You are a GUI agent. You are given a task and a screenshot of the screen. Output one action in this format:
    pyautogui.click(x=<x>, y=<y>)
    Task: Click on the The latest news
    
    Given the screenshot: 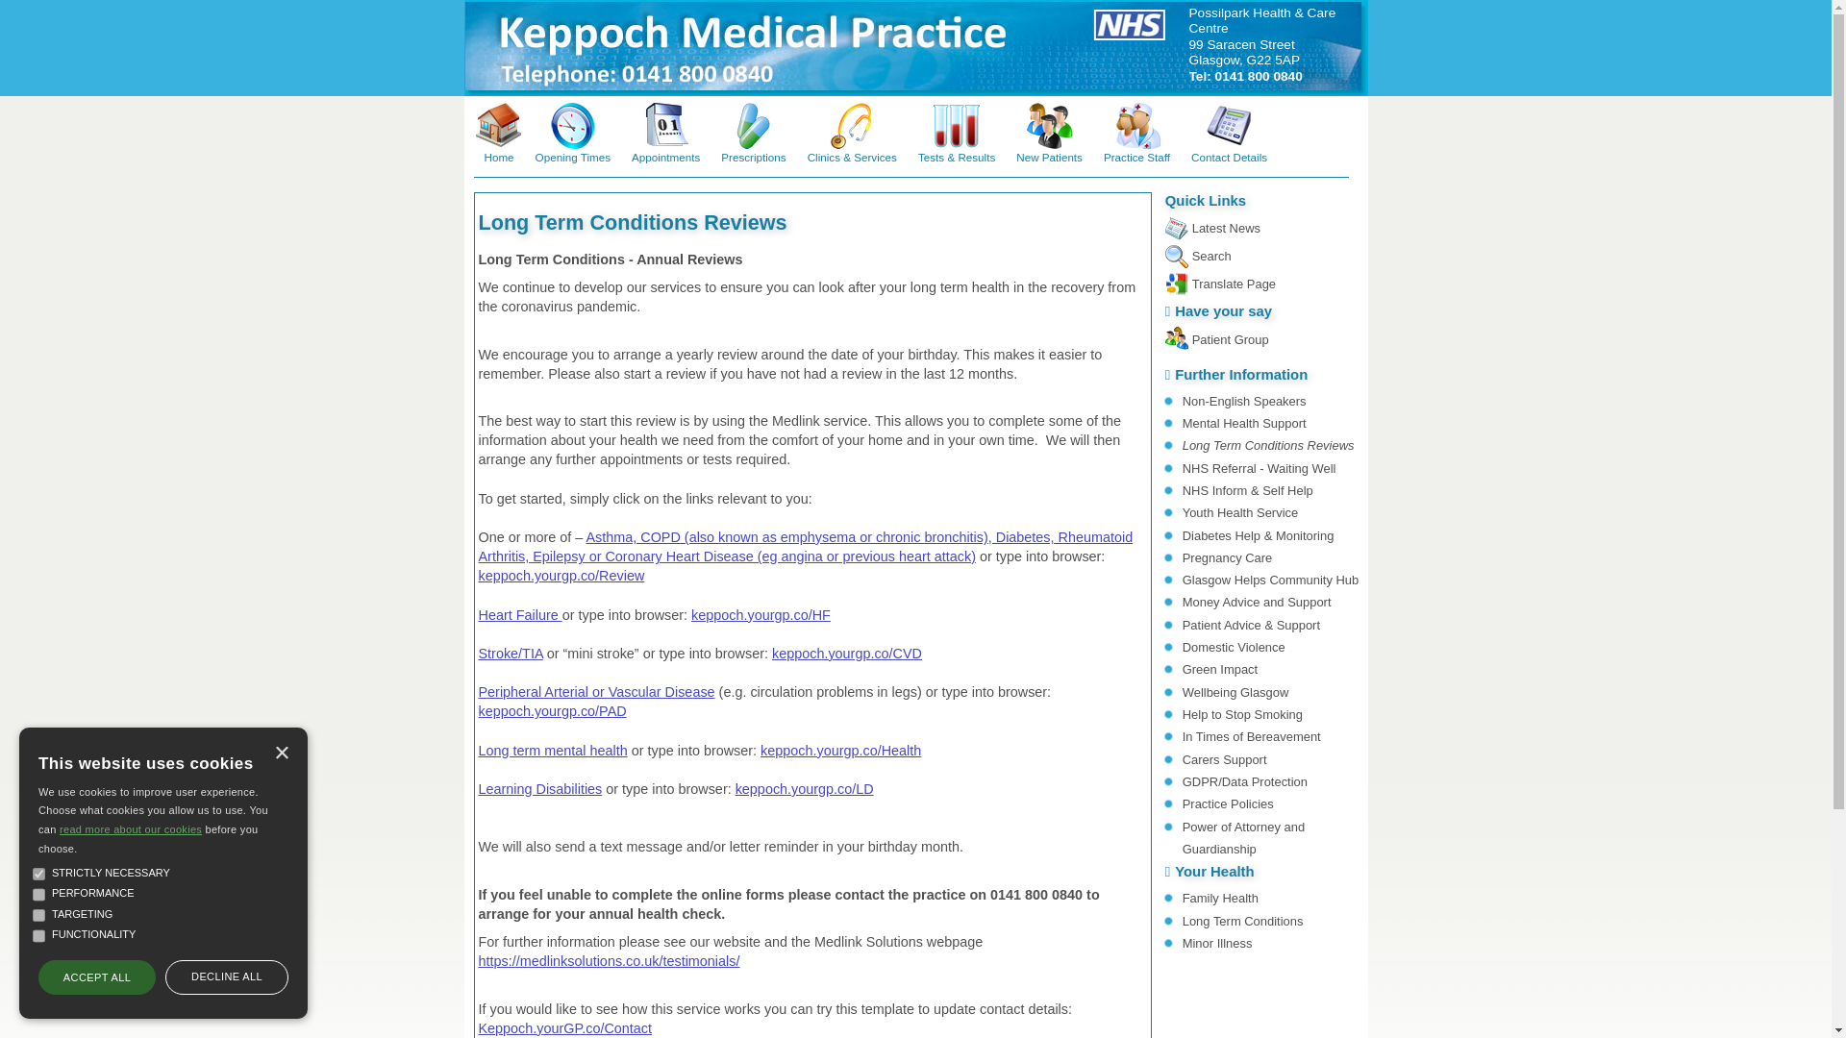 What is the action you would take?
    pyautogui.click(x=1227, y=229)
    